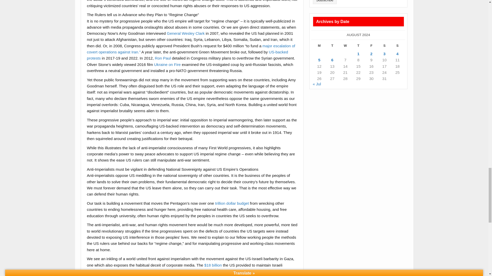  Describe the element at coordinates (384, 47) in the screenshot. I see `Saturday` at that location.